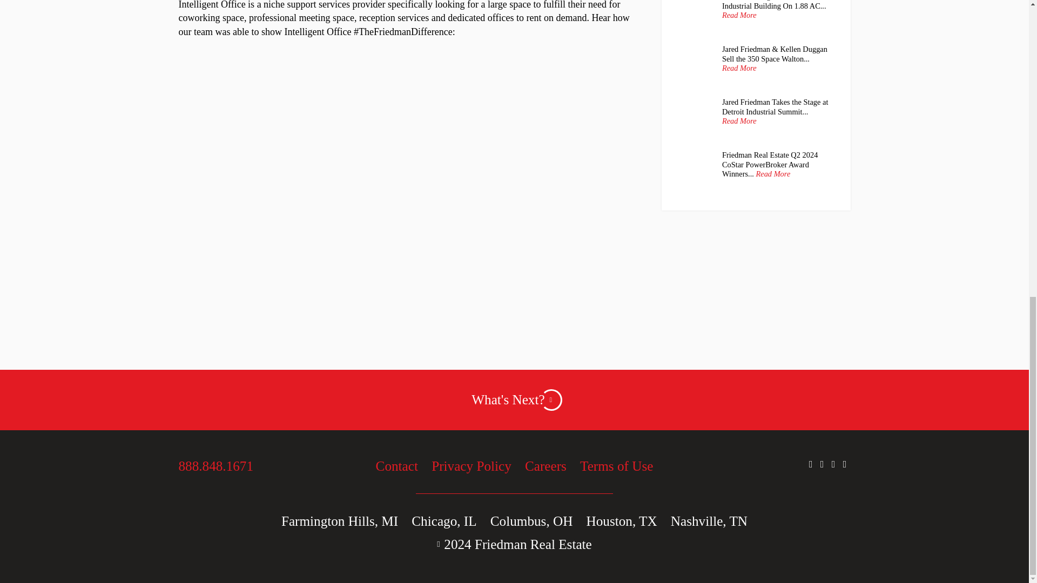 The image size is (1037, 583). What do you see at coordinates (739, 68) in the screenshot?
I see `Read More` at bounding box center [739, 68].